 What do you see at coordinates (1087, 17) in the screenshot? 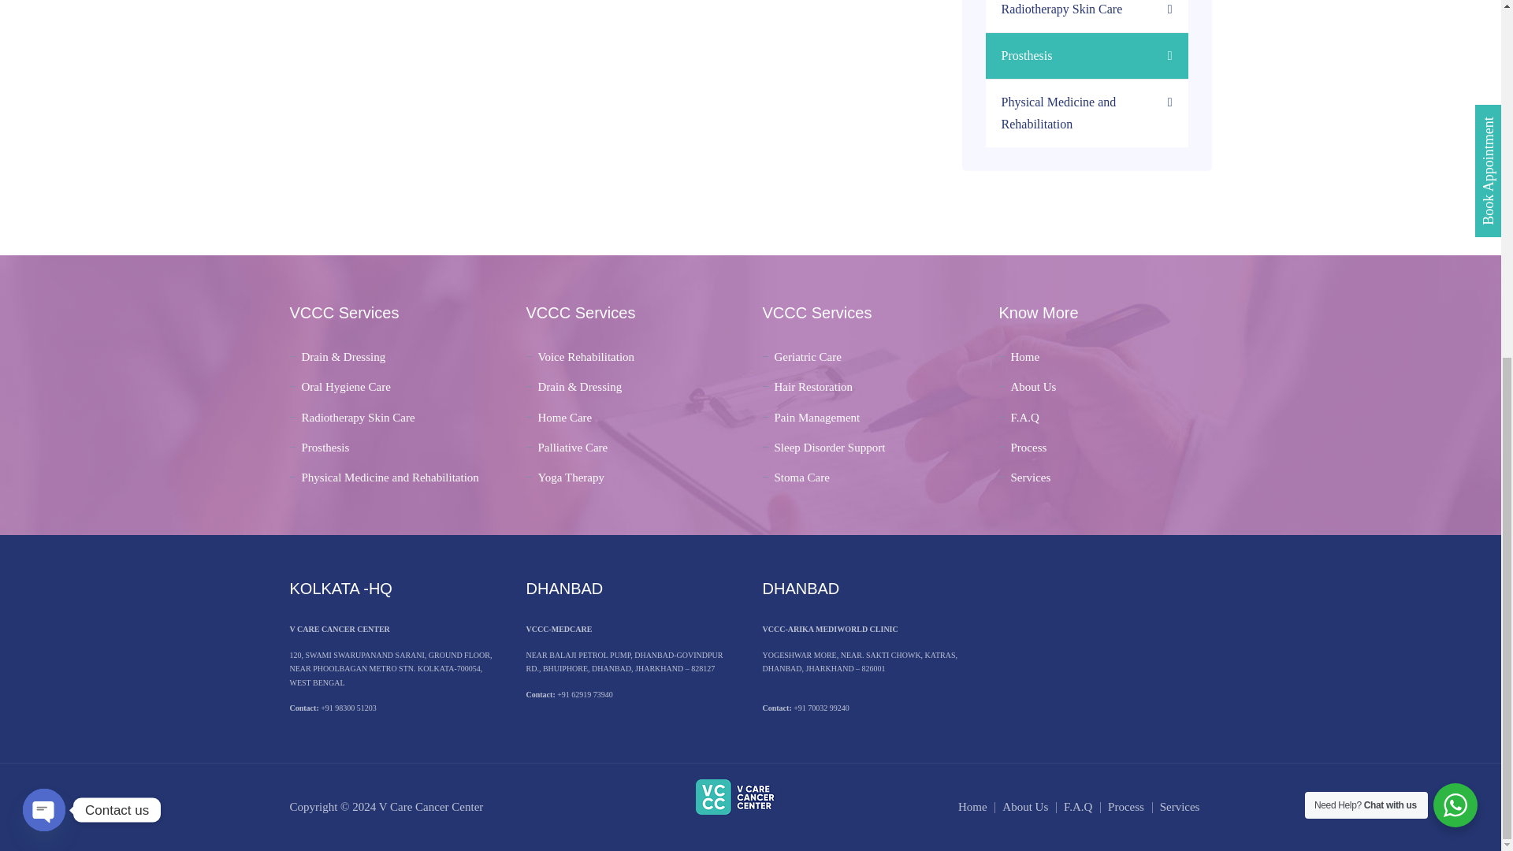
I see `Radiotherapy Skin Care` at bounding box center [1087, 17].